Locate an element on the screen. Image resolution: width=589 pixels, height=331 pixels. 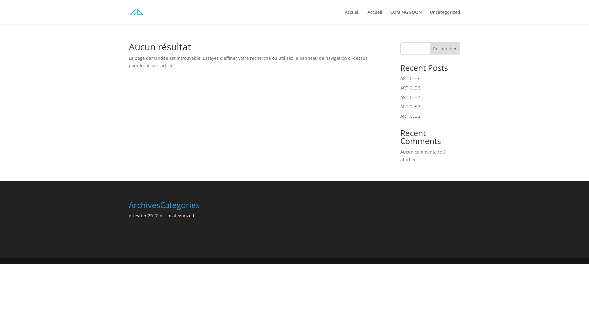
Uncategorized is located at coordinates (179, 216).